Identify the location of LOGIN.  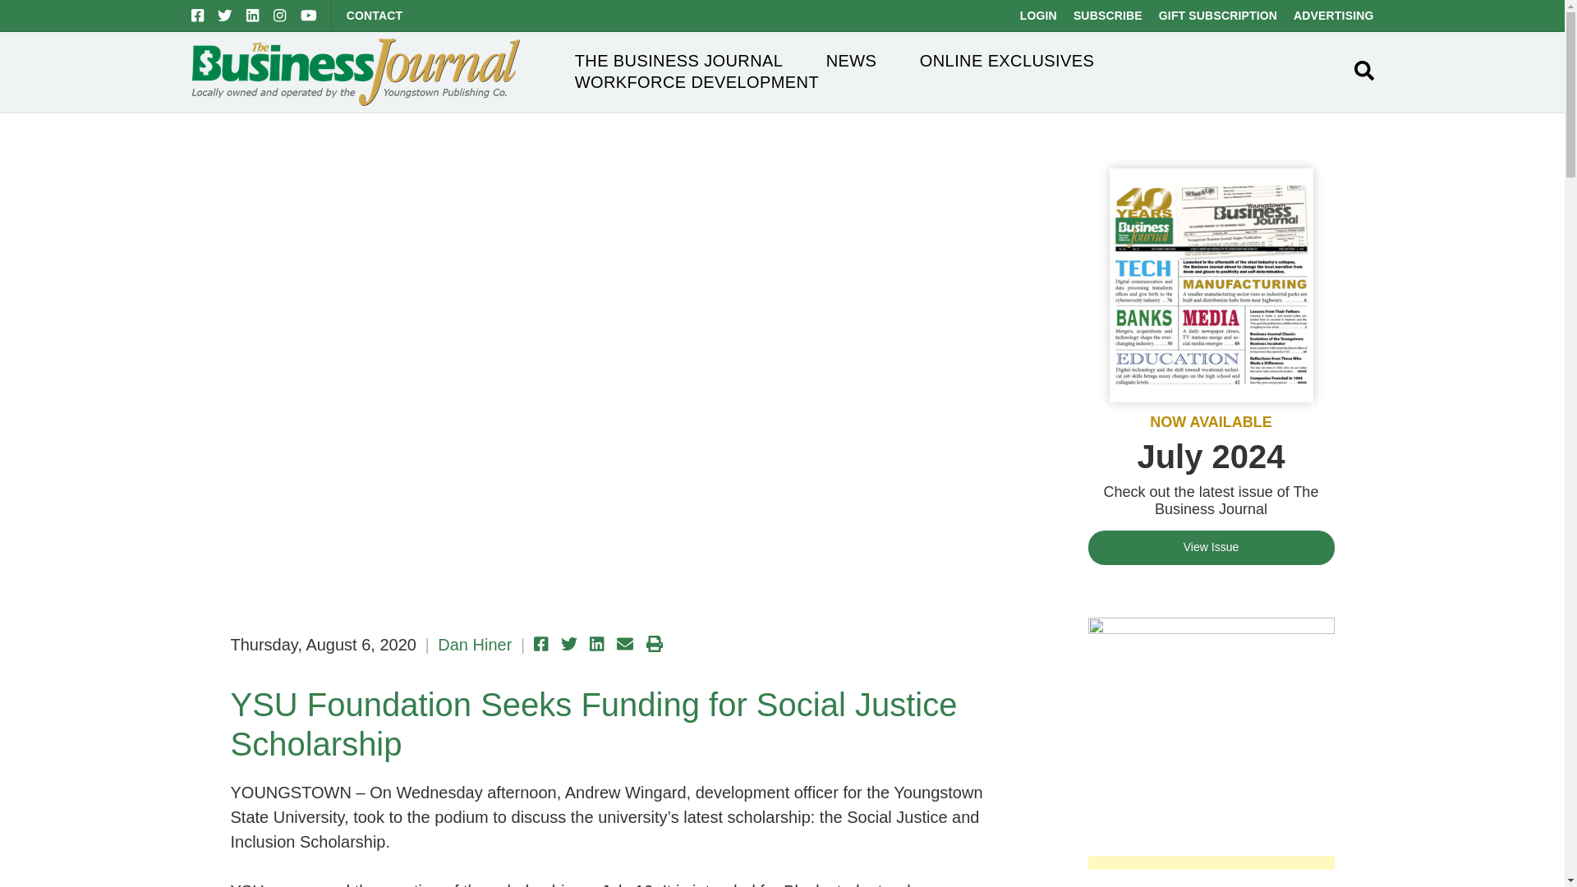
(1038, 15).